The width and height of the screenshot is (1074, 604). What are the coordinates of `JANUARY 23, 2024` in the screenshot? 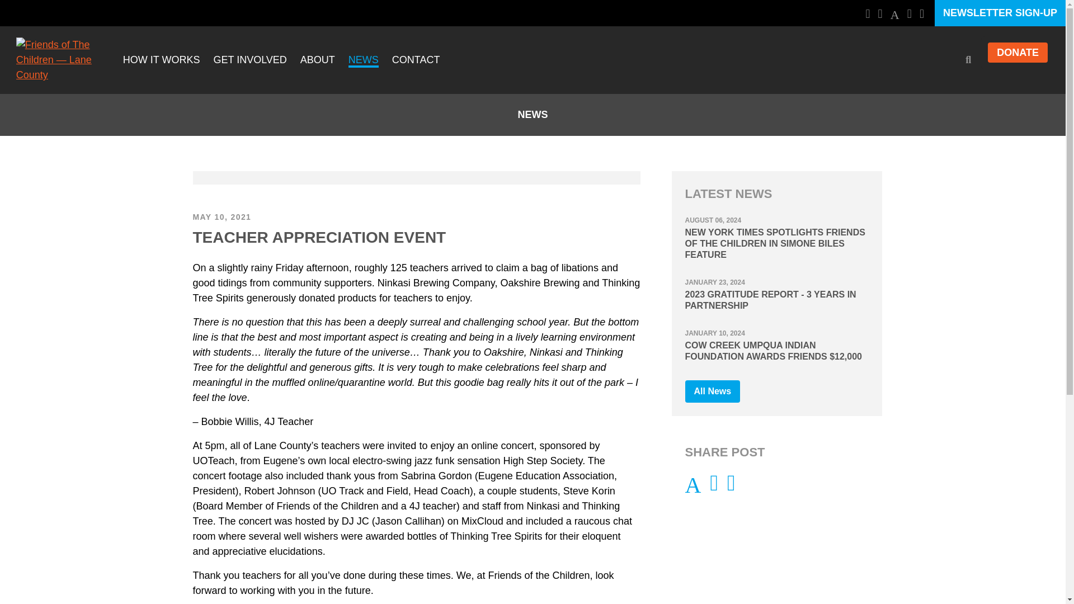 It's located at (714, 281).